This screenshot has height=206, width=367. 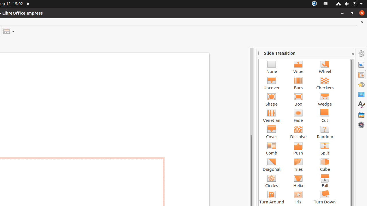 I want to click on Uncover, so click(x=272, y=83).